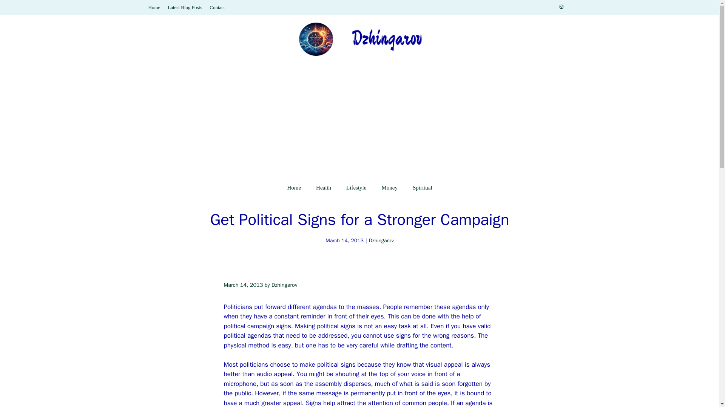 The height and width of the screenshot is (407, 725). What do you see at coordinates (284, 285) in the screenshot?
I see `Dzhingarov` at bounding box center [284, 285].